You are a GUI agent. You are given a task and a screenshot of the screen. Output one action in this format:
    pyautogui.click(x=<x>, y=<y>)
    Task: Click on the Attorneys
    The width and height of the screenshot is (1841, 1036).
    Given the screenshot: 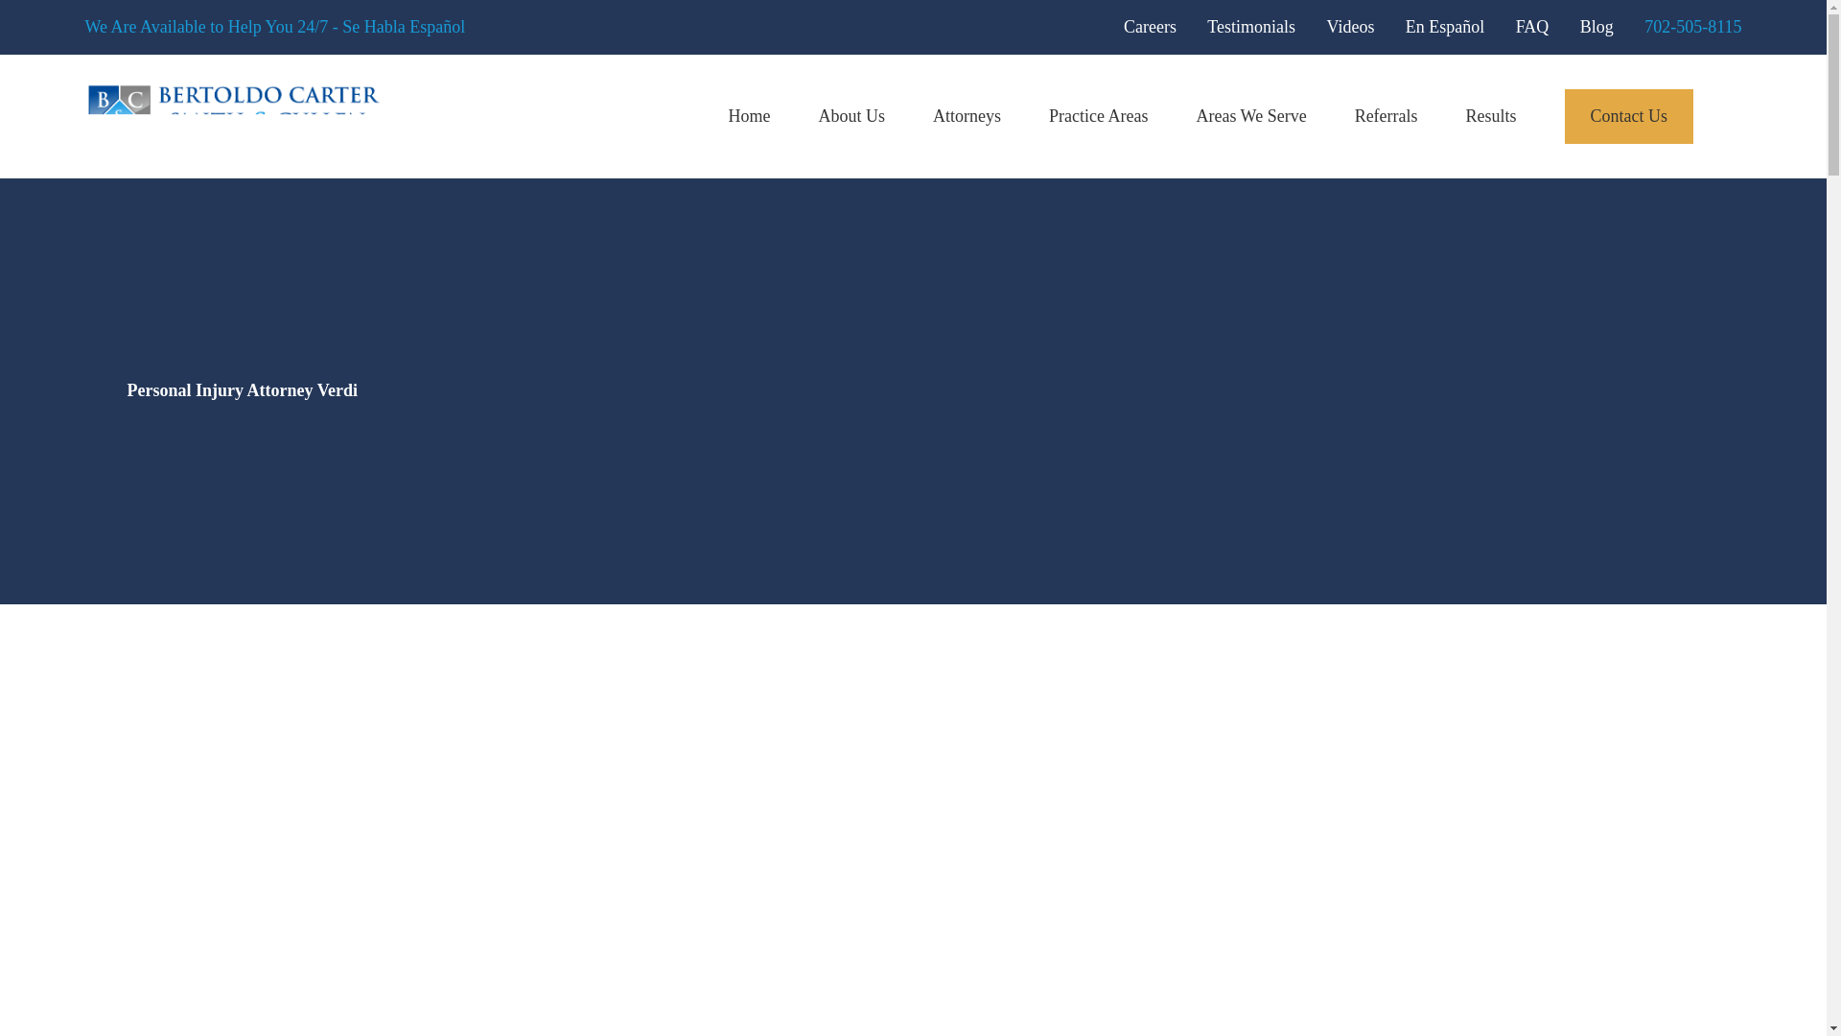 What is the action you would take?
    pyautogui.click(x=967, y=116)
    